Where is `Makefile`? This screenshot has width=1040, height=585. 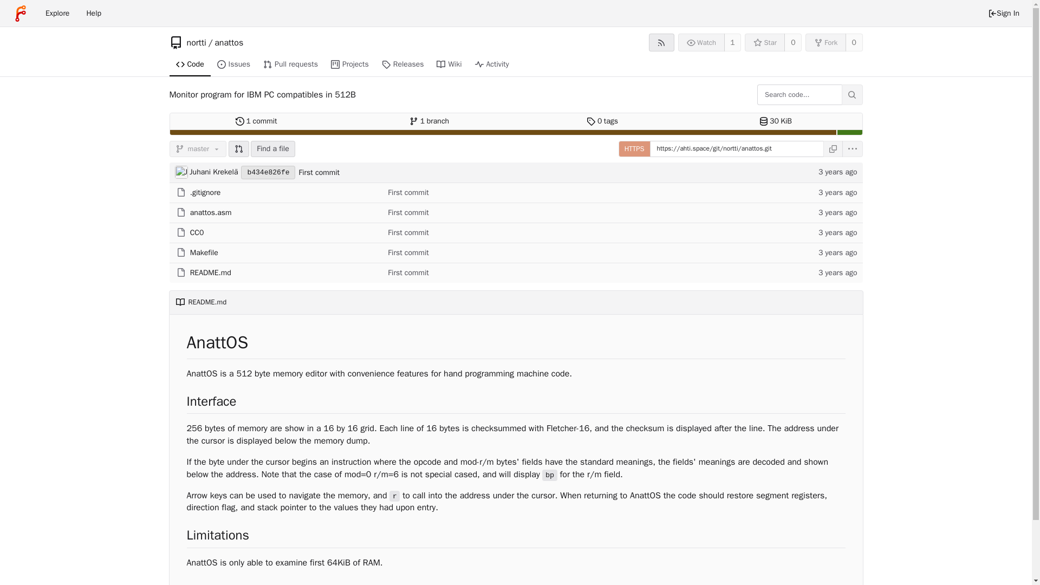 Makefile is located at coordinates (273, 149).